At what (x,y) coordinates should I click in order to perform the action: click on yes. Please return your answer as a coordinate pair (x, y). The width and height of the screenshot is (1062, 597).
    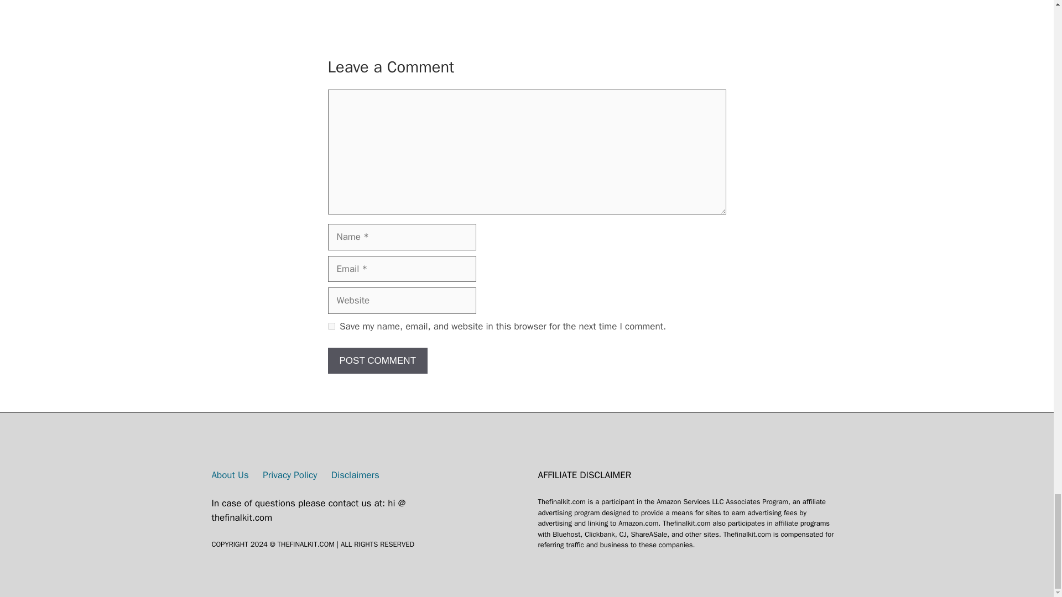
    Looking at the image, I should click on (331, 326).